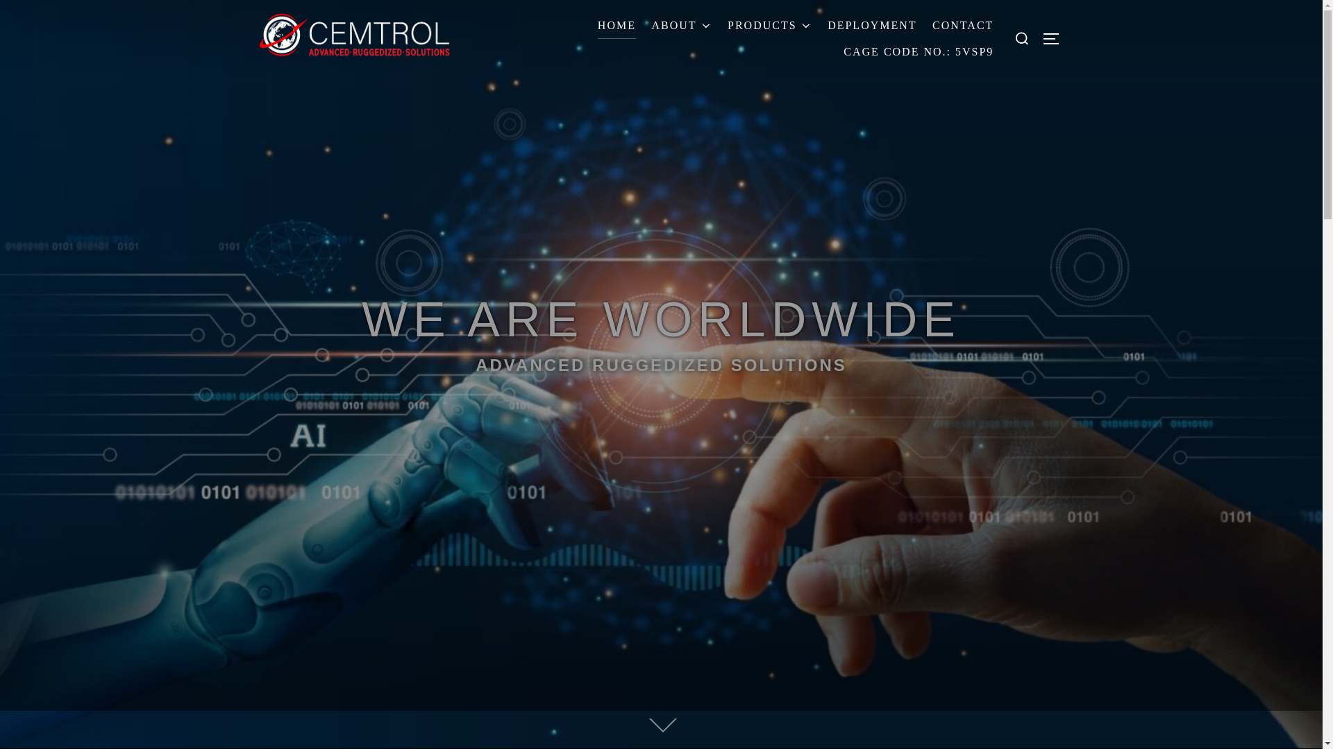 The height and width of the screenshot is (749, 1333). I want to click on ABOUT, so click(682, 26).